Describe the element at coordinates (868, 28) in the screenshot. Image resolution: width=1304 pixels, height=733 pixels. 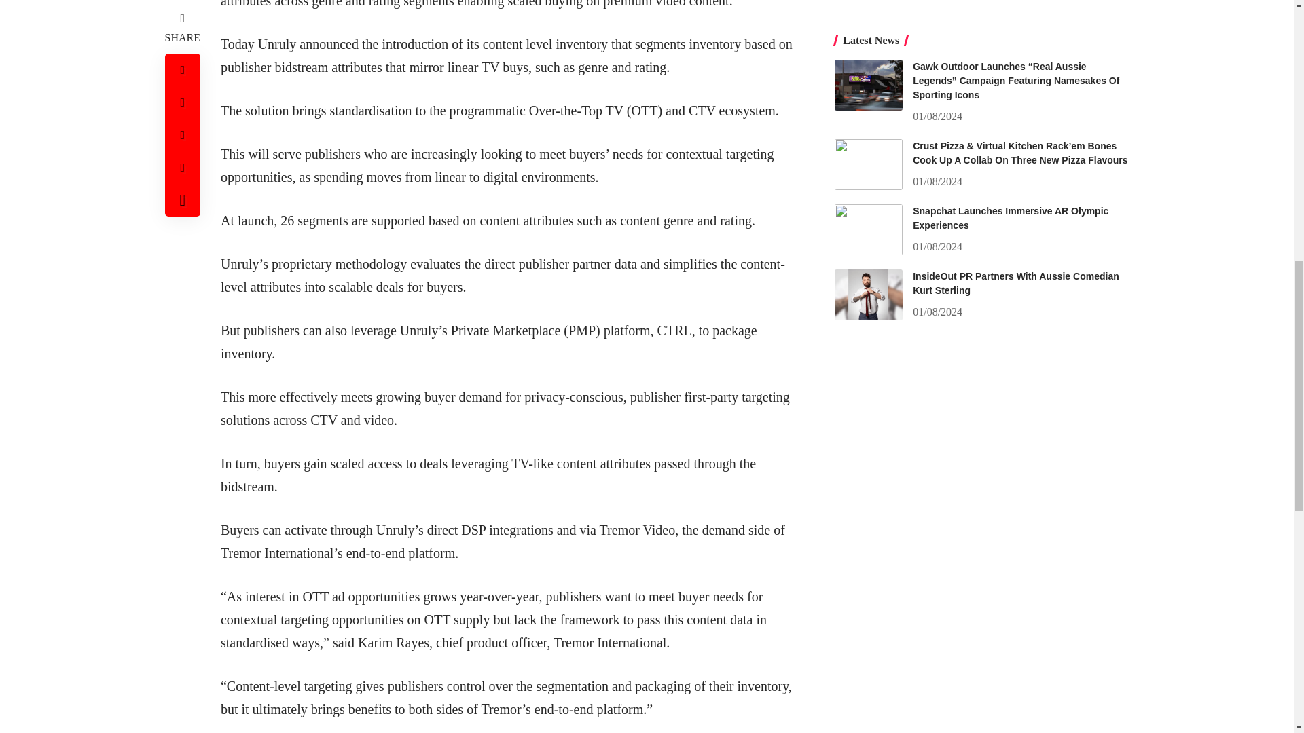
I see `InsideOut PR Partners With Aussie Comedian Kurt Sterling` at that location.